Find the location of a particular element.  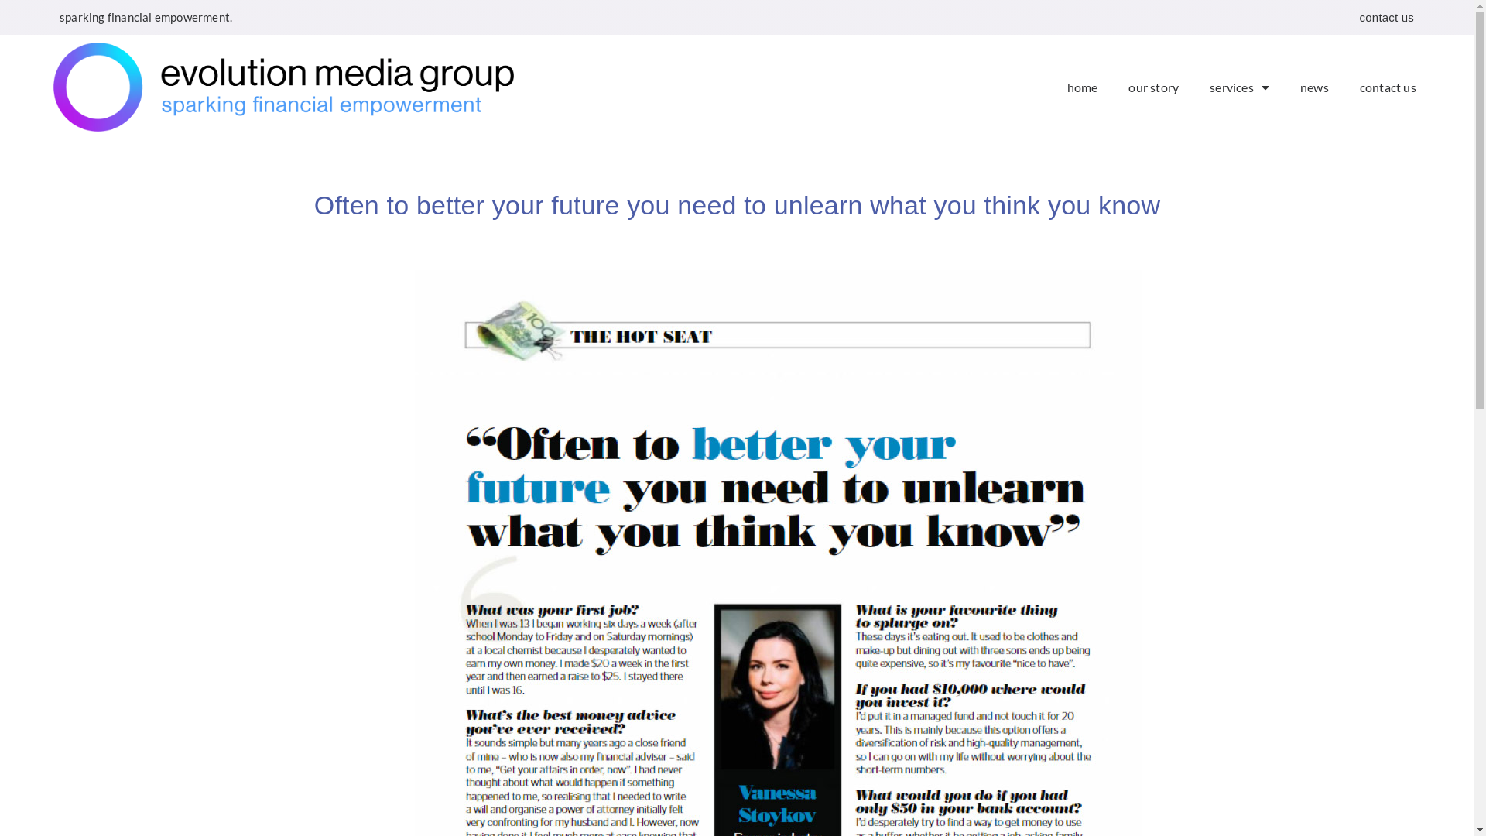

our story is located at coordinates (1153, 87).